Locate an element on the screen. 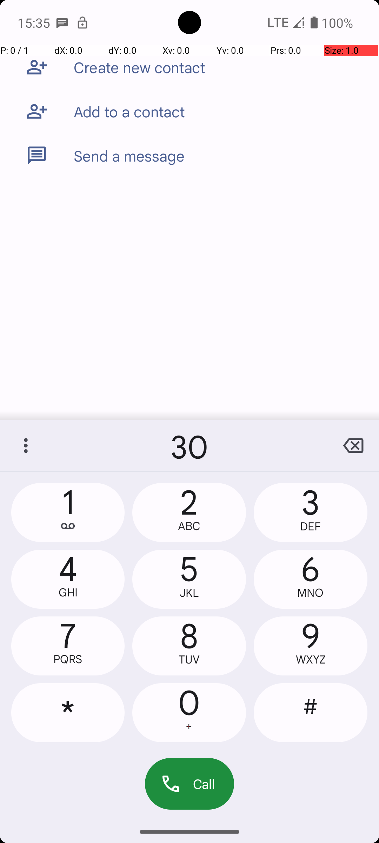 This screenshot has height=843, width=379. 9,WXYZ is located at coordinates (311, 646).